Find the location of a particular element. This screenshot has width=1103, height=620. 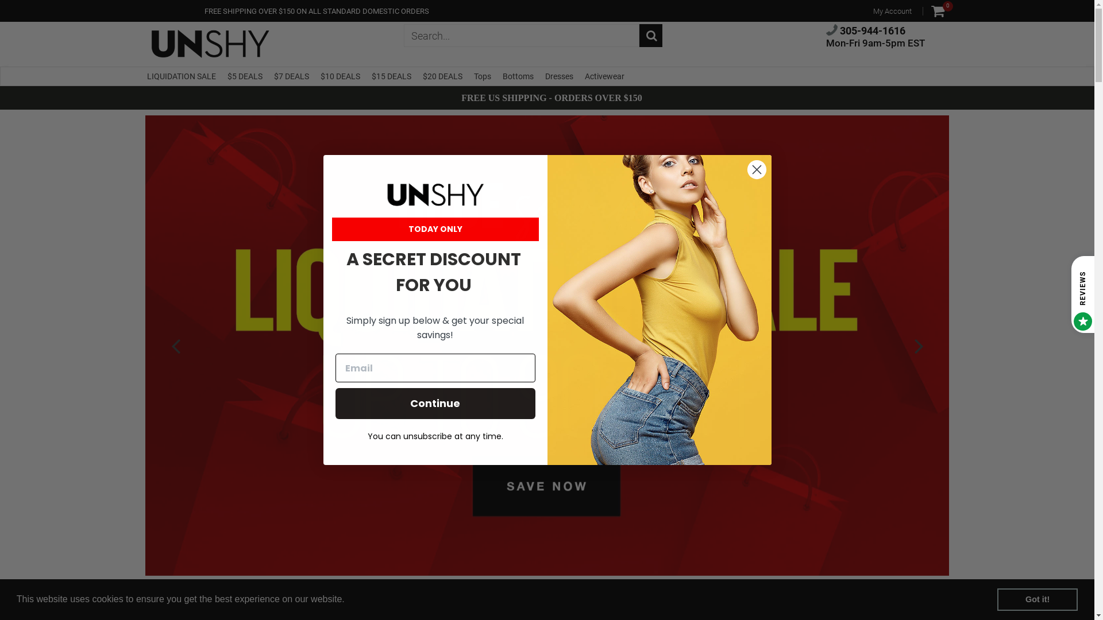

$10 DEALS is located at coordinates (340, 76).